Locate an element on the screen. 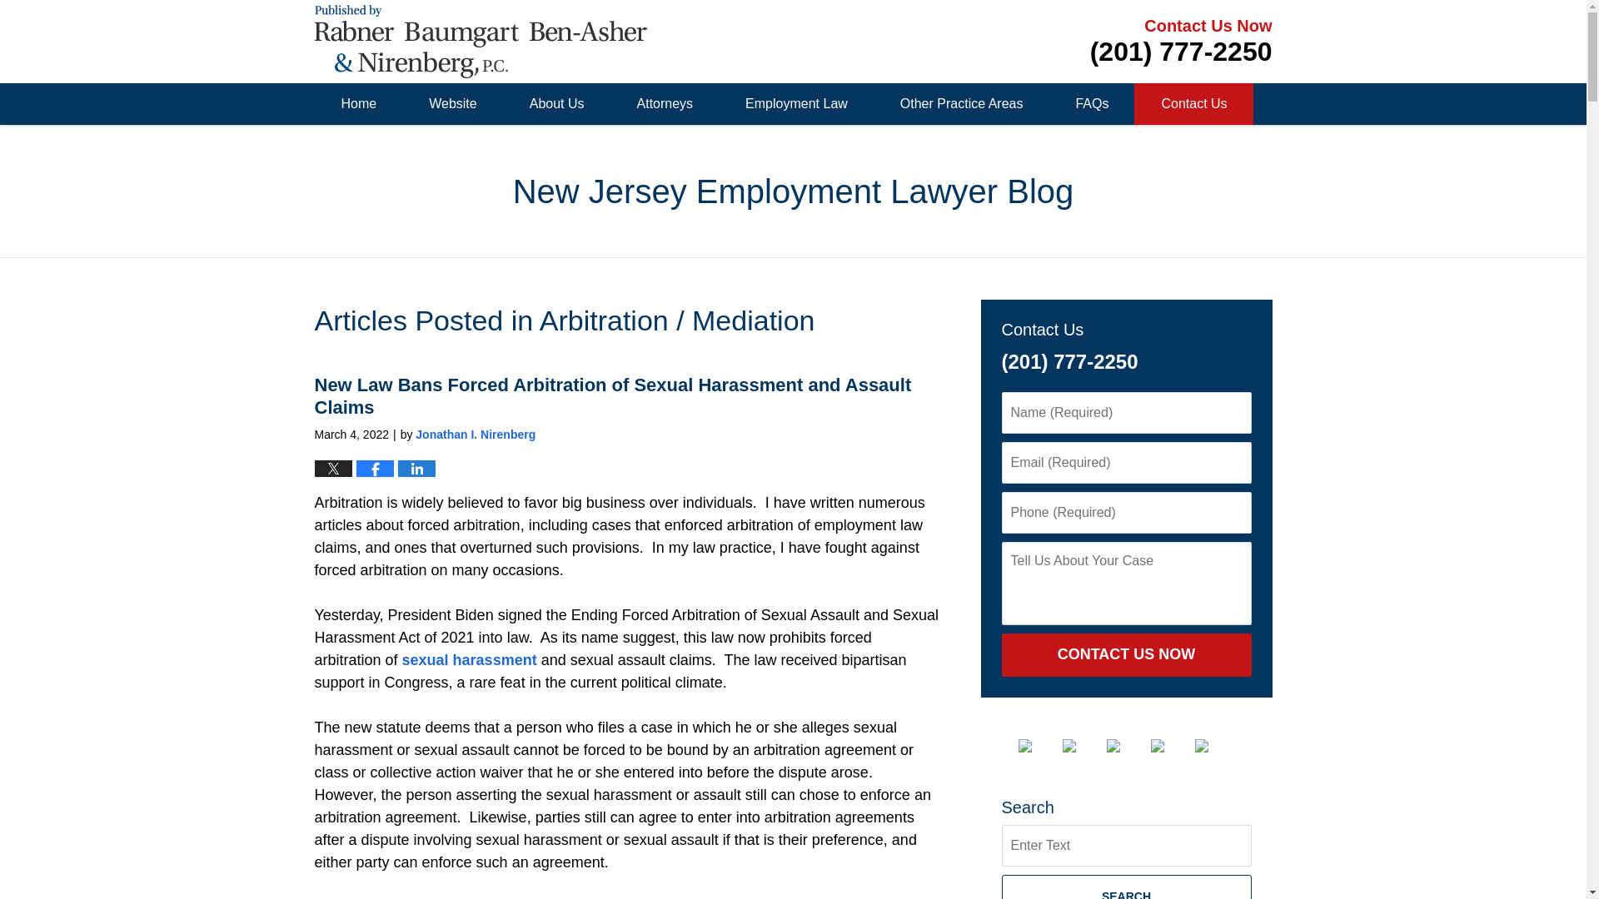  Jonathan I. Nirenberg is located at coordinates (476, 435).